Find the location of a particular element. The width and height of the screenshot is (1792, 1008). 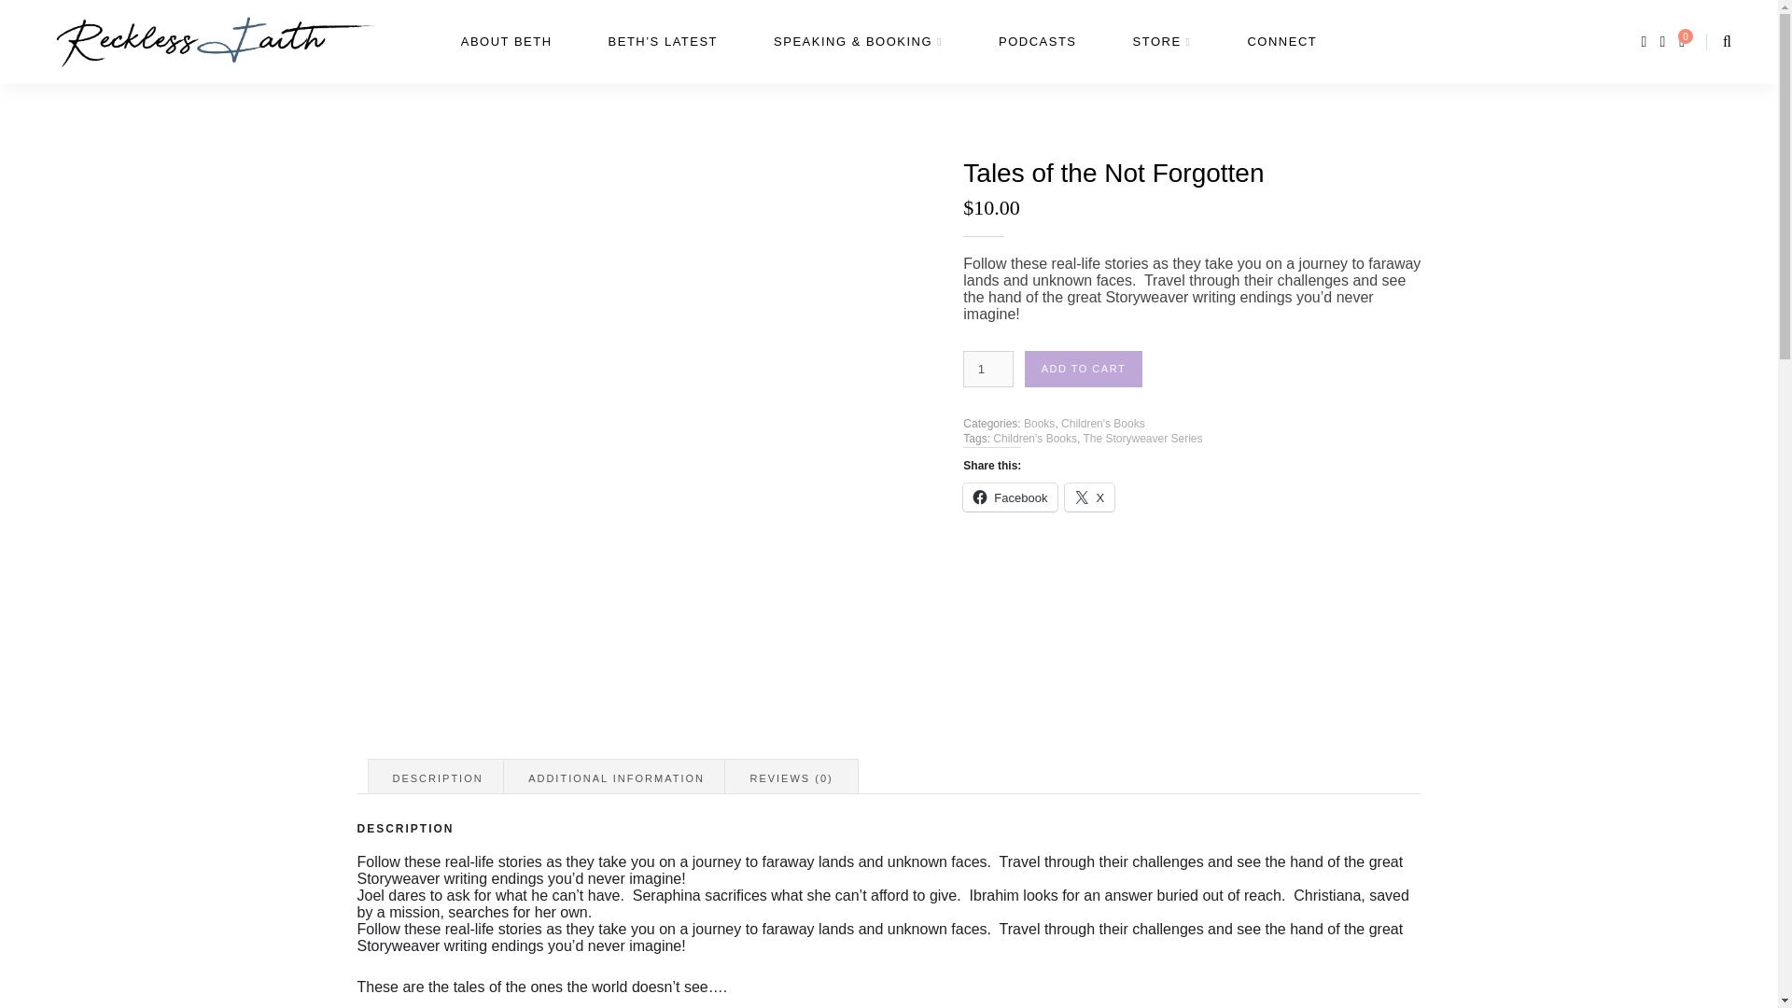

Children's Books is located at coordinates (1102, 424).